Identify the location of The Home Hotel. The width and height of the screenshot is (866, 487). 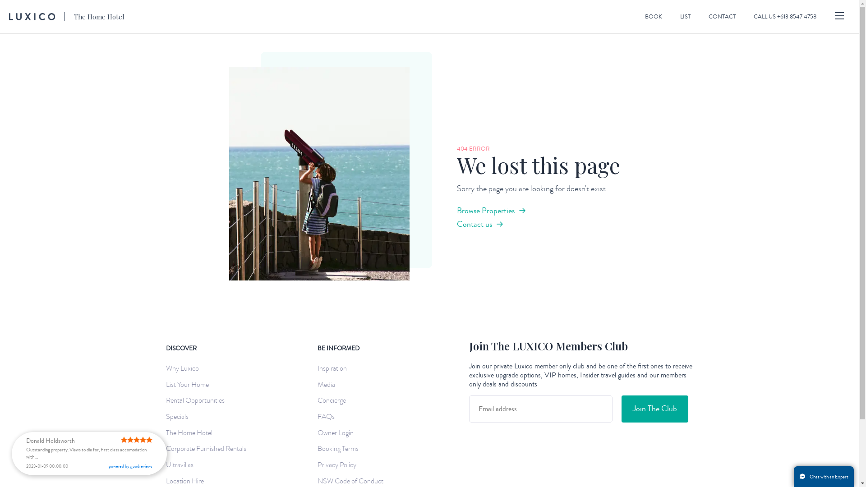
(67, 17).